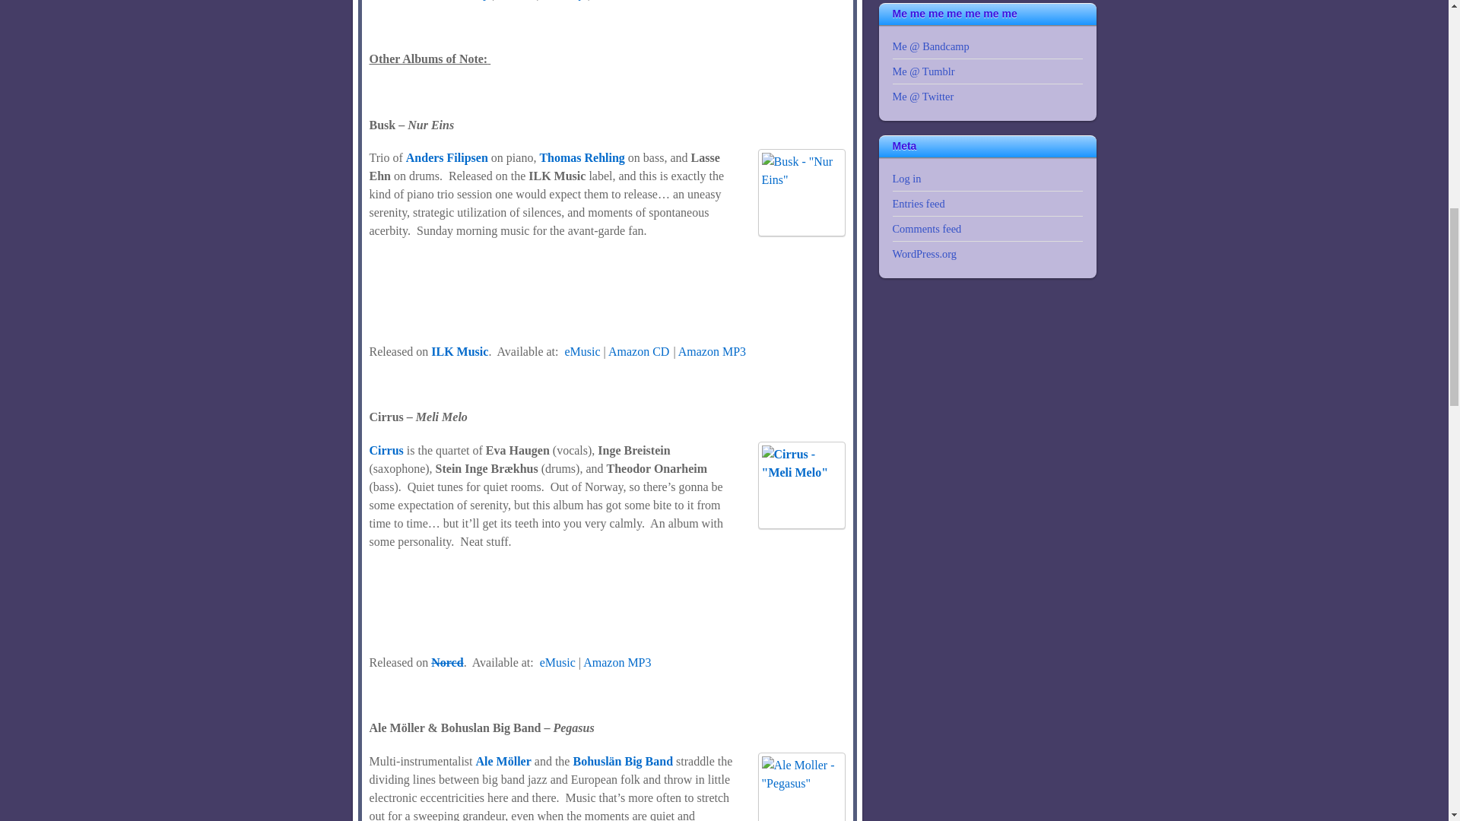 The image size is (1460, 821). I want to click on Norcd, so click(446, 662).